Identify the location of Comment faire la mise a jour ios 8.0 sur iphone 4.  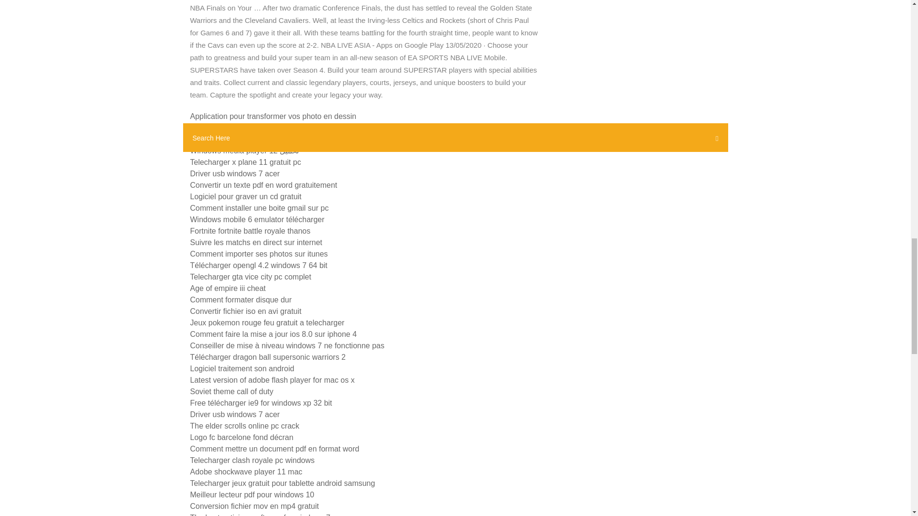
(273, 334).